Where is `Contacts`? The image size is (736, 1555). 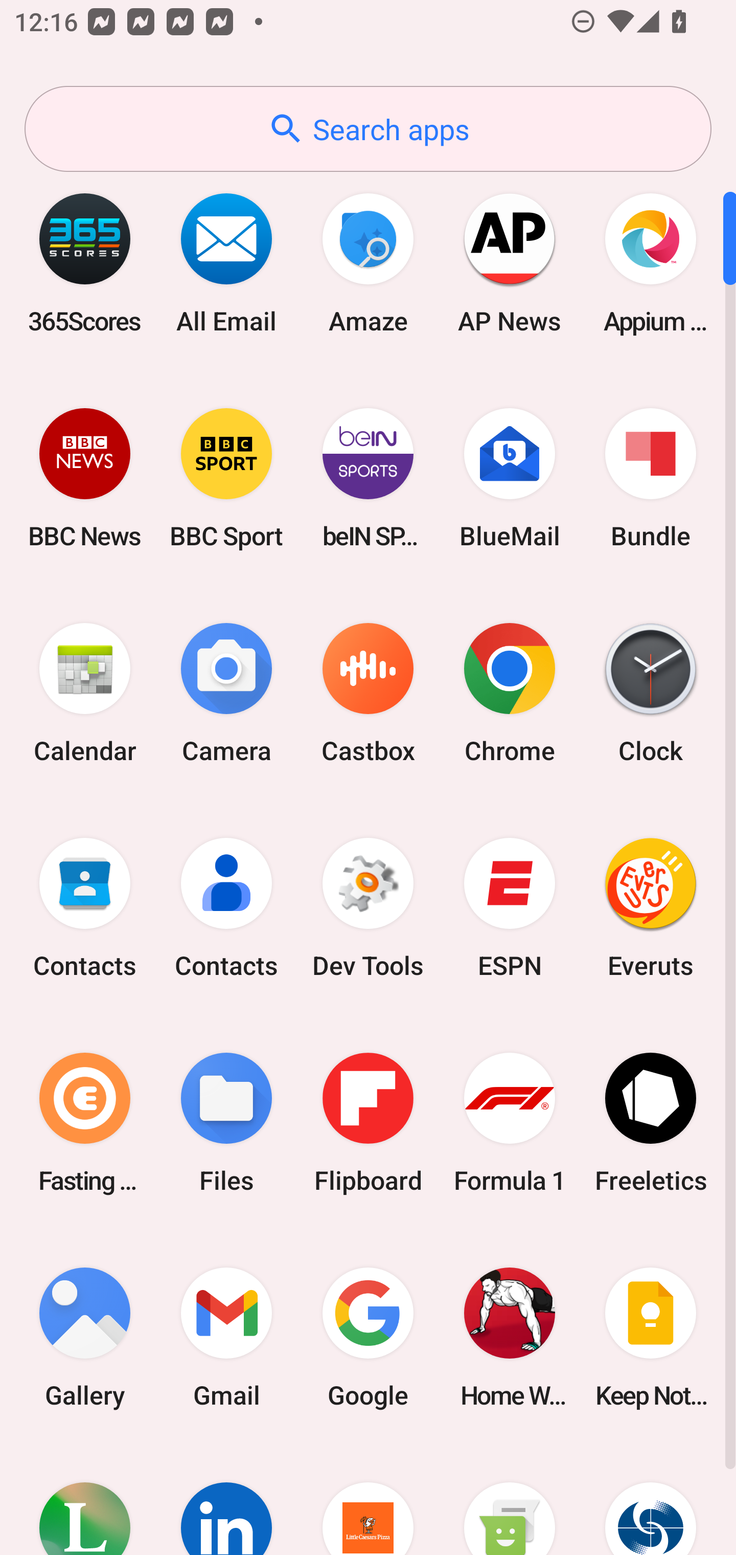
Contacts is located at coordinates (226, 908).